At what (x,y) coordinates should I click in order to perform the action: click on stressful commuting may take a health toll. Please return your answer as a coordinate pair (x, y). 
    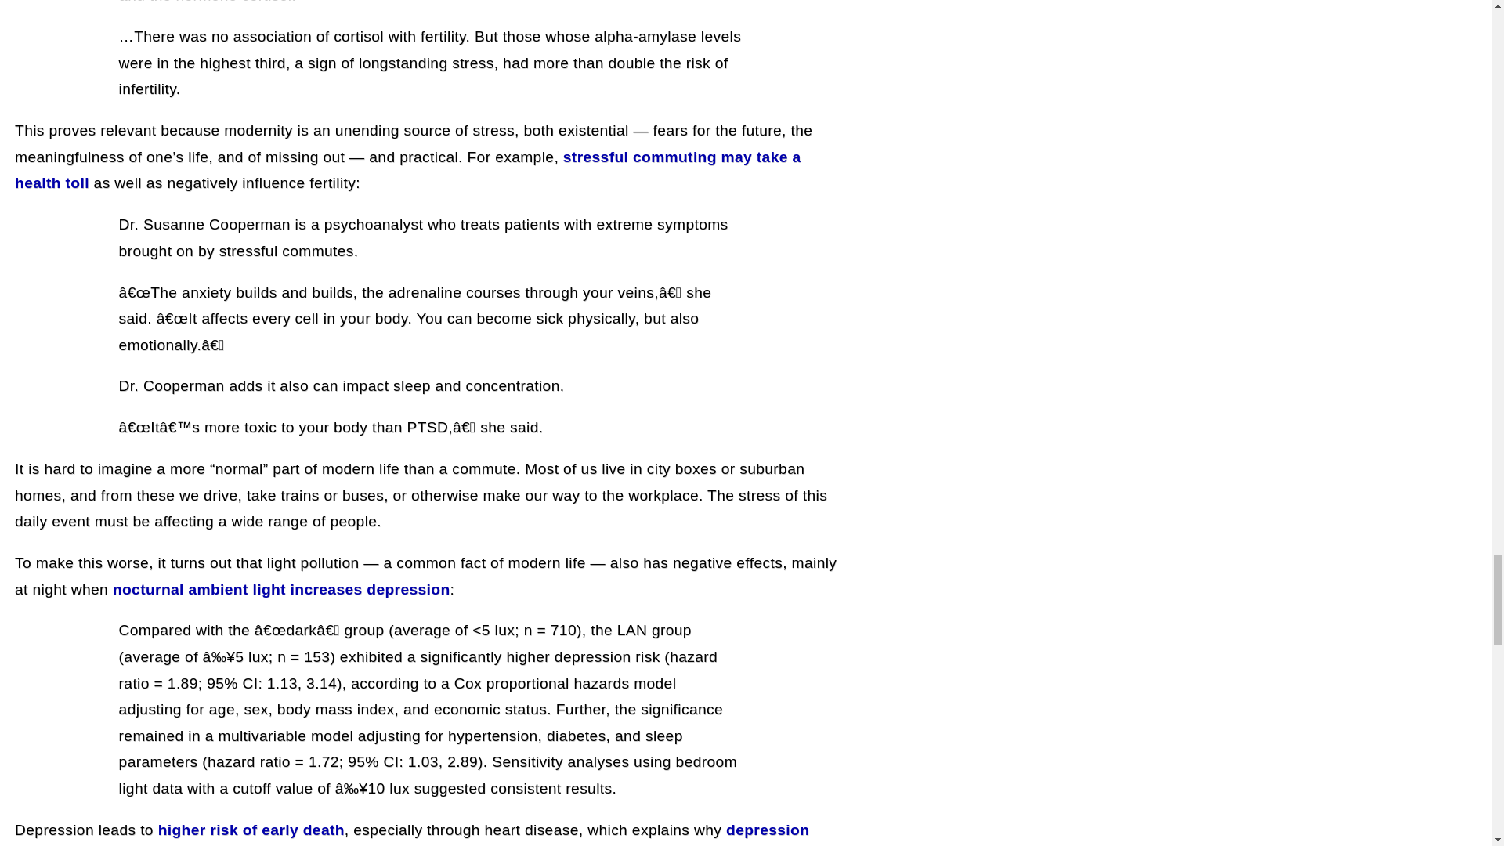
    Looking at the image, I should click on (407, 171).